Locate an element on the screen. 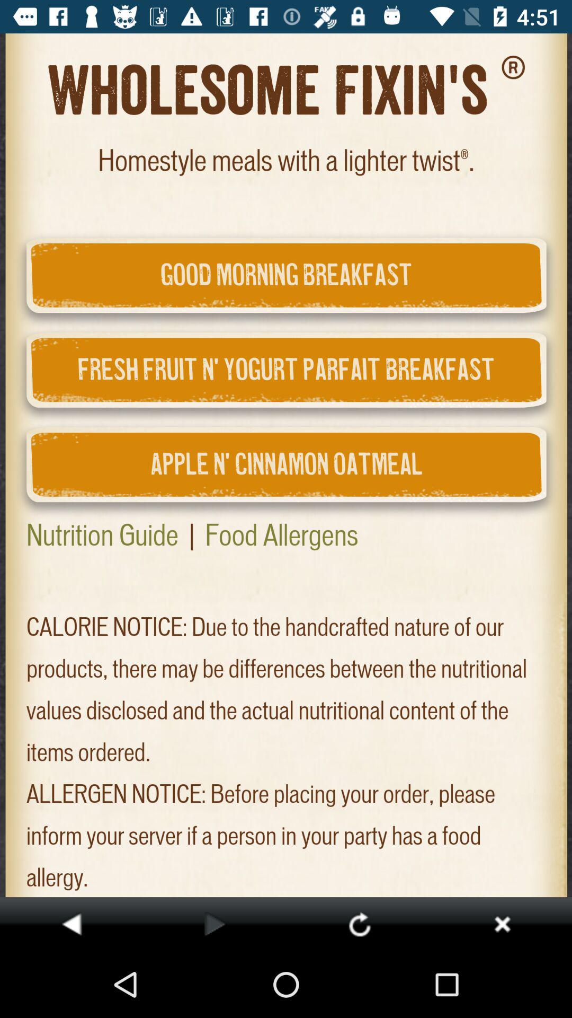 This screenshot has height=1018, width=572. go next option is located at coordinates (215, 924).